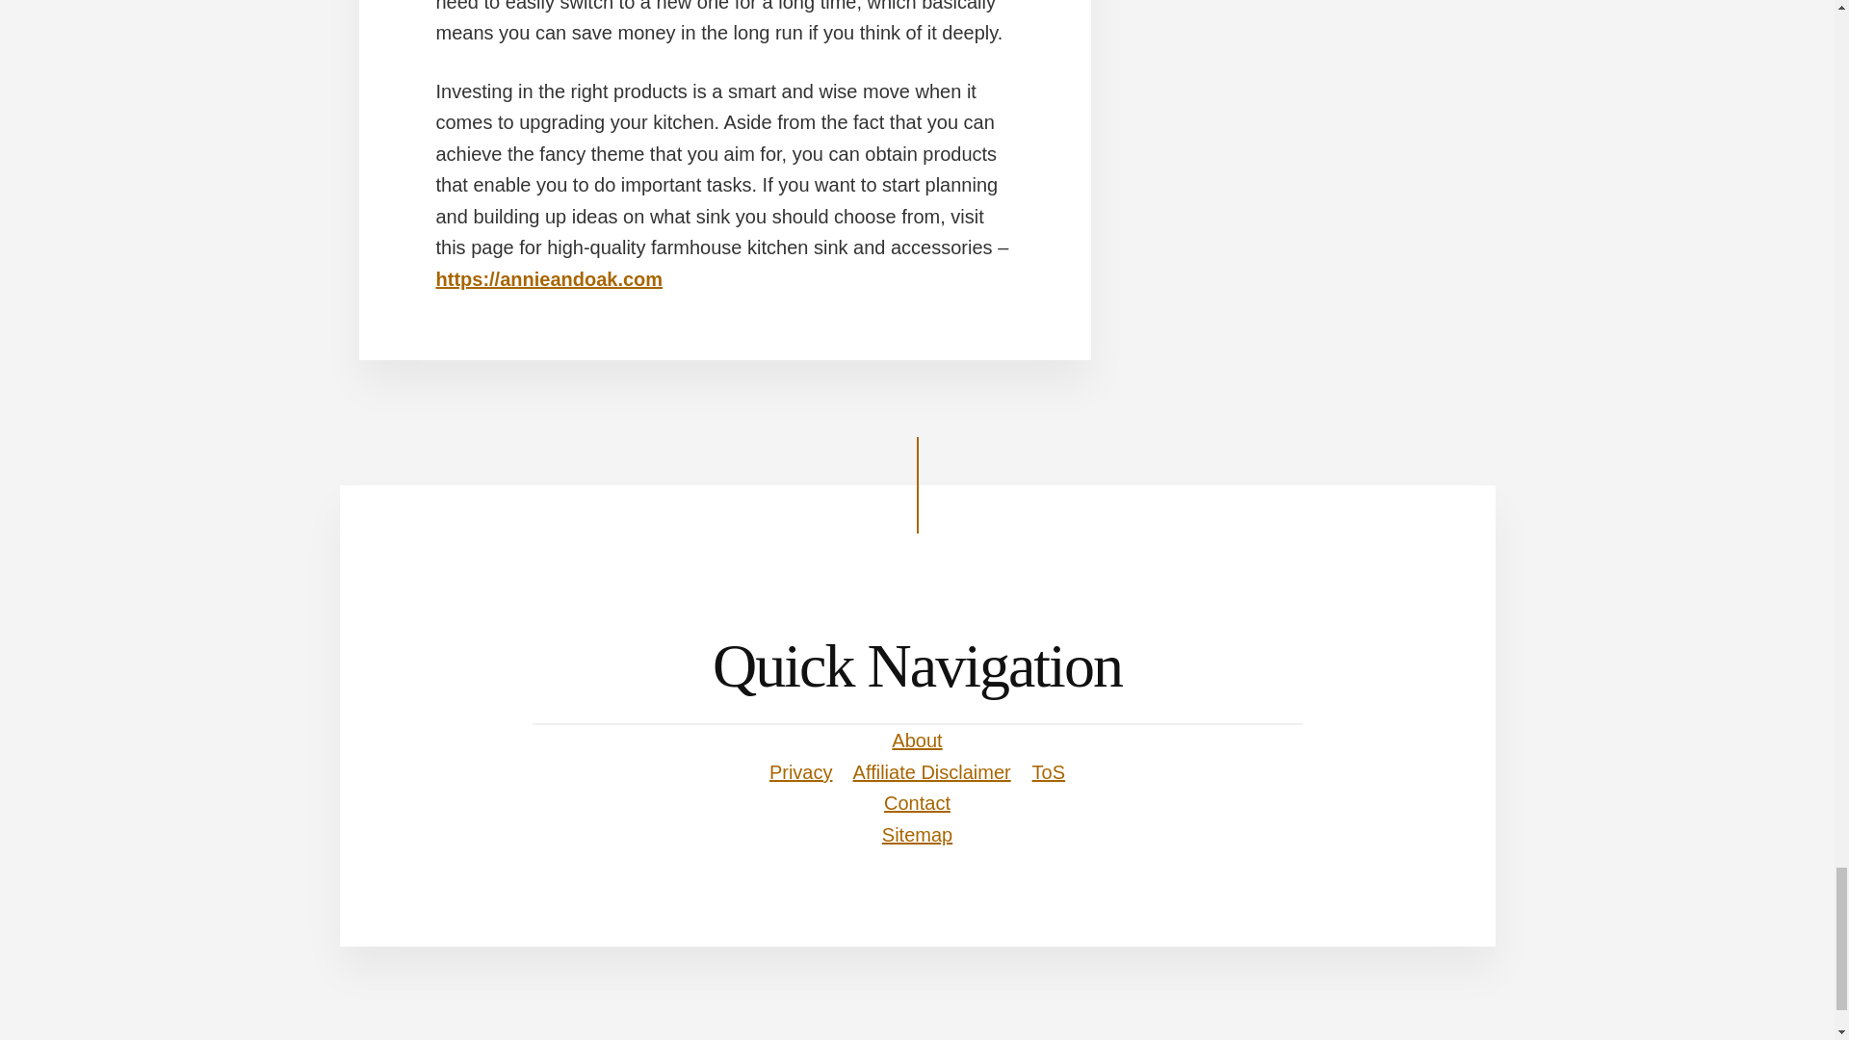 The height and width of the screenshot is (1040, 1849). I want to click on Affiliate Disclaimer, so click(932, 772).